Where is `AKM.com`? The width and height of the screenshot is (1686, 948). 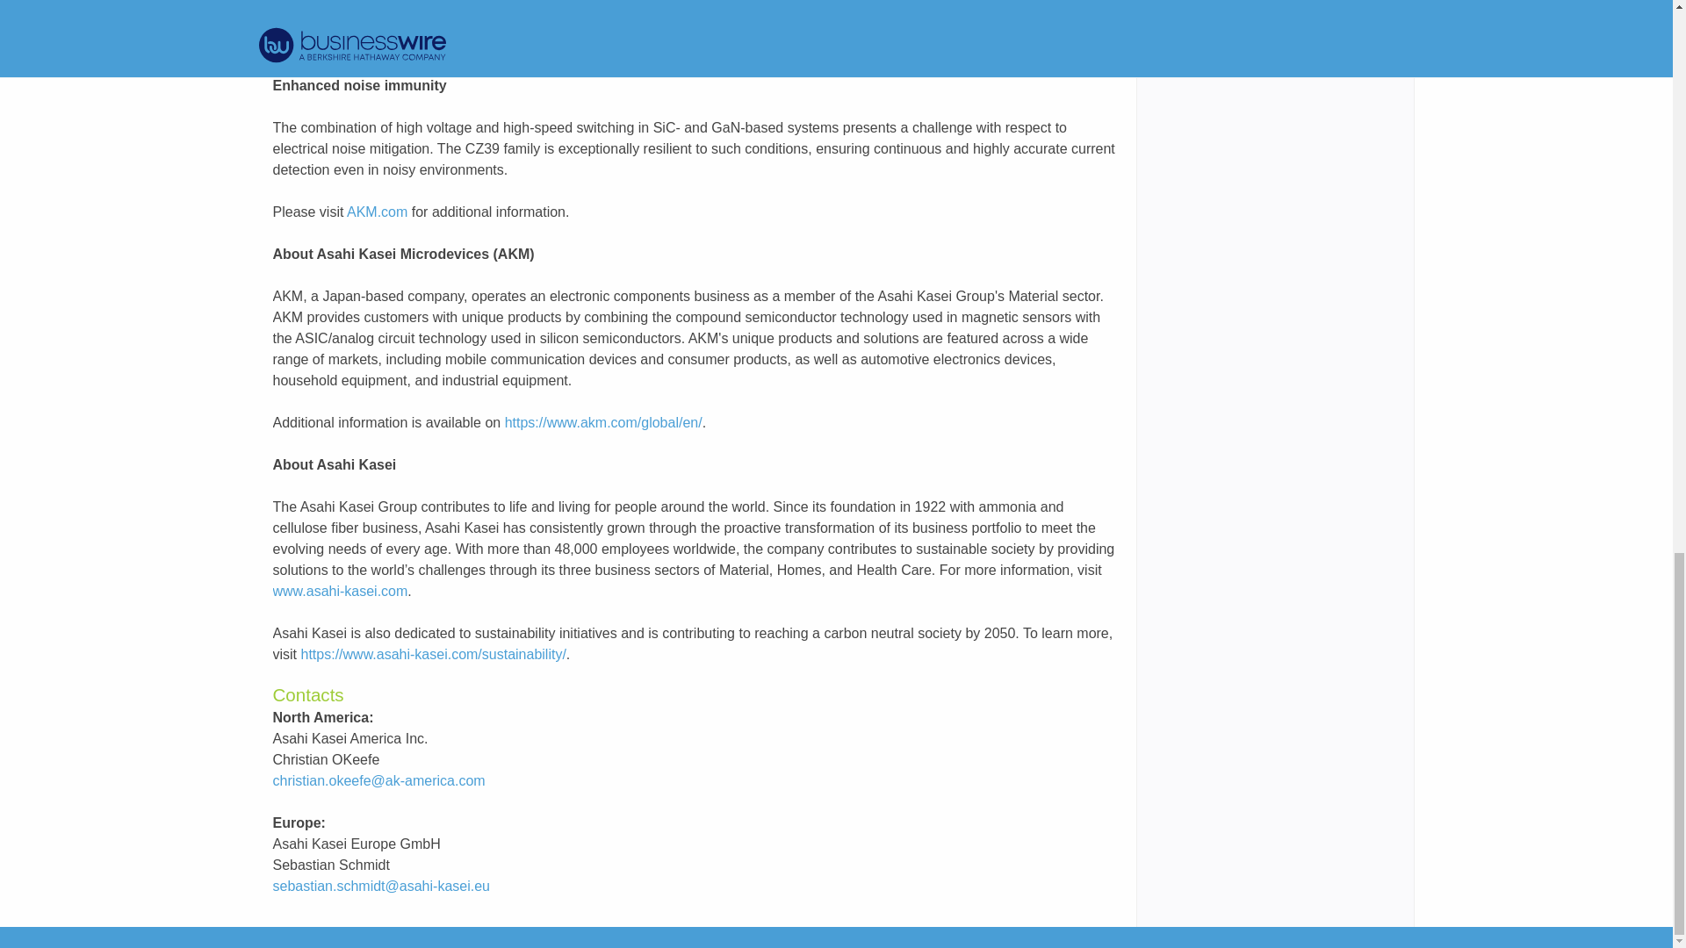
AKM.com is located at coordinates (378, 212).